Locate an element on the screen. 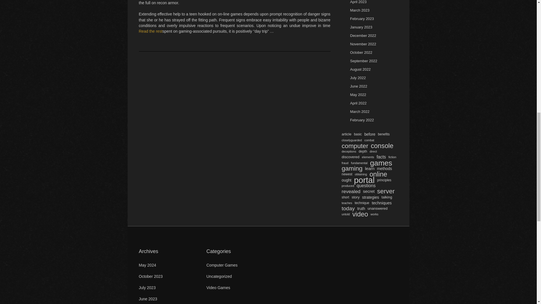 The height and width of the screenshot is (304, 541). March 2023 is located at coordinates (360, 10).